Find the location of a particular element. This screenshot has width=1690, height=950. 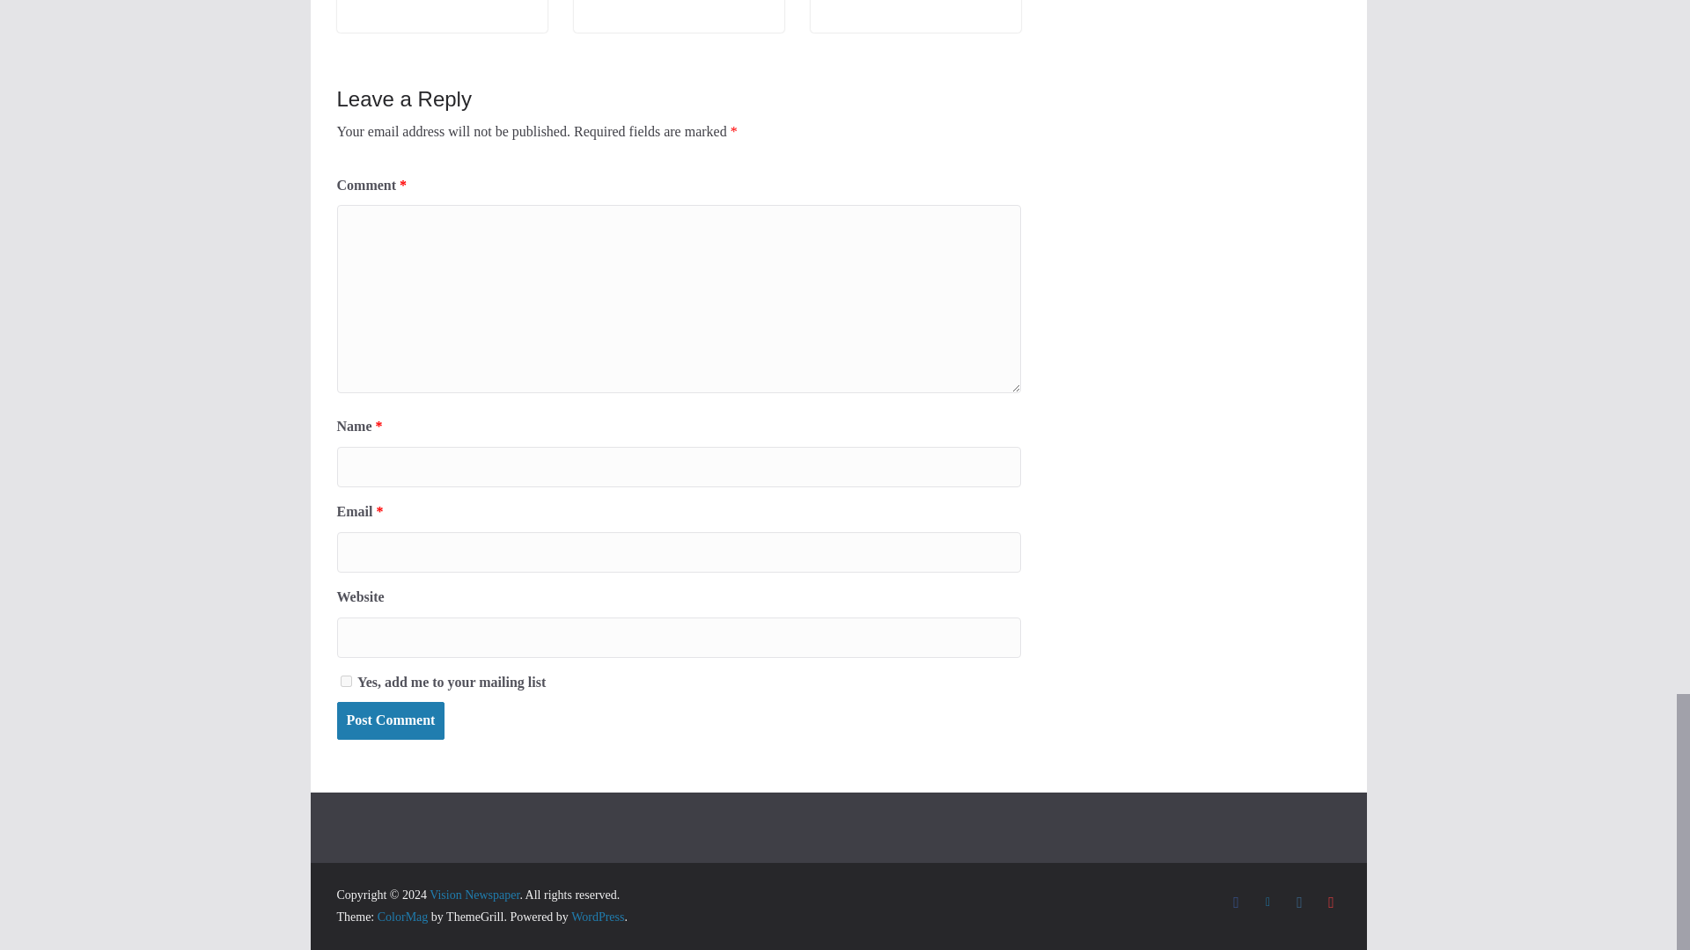

5:51 pm is located at coordinates (637, 2).